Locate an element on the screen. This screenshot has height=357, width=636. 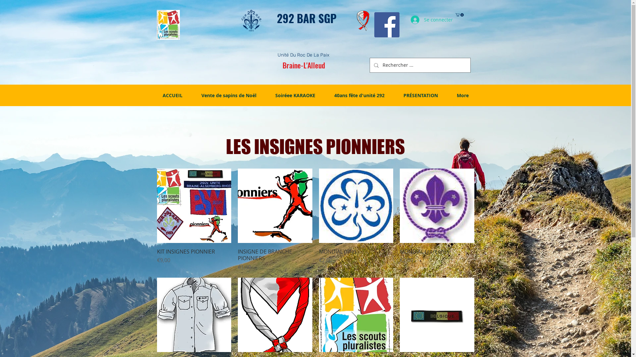
Se connecter is located at coordinates (426, 20).